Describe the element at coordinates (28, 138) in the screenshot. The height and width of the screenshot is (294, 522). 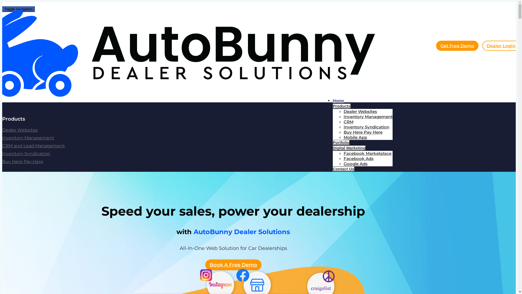
I see `Inventory Management` at that location.